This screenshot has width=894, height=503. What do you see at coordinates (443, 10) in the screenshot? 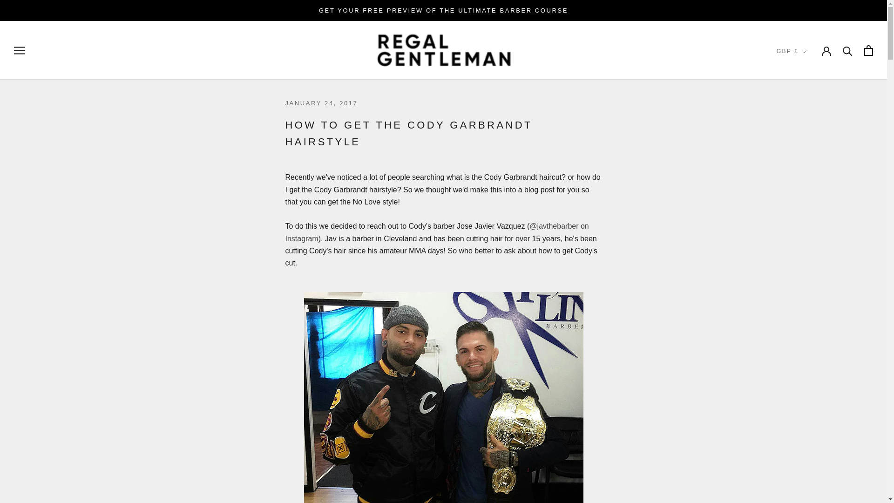
I see `GET YOUR FREE PREVIEW OF THE ULTIMATE BARBER COURSE` at bounding box center [443, 10].